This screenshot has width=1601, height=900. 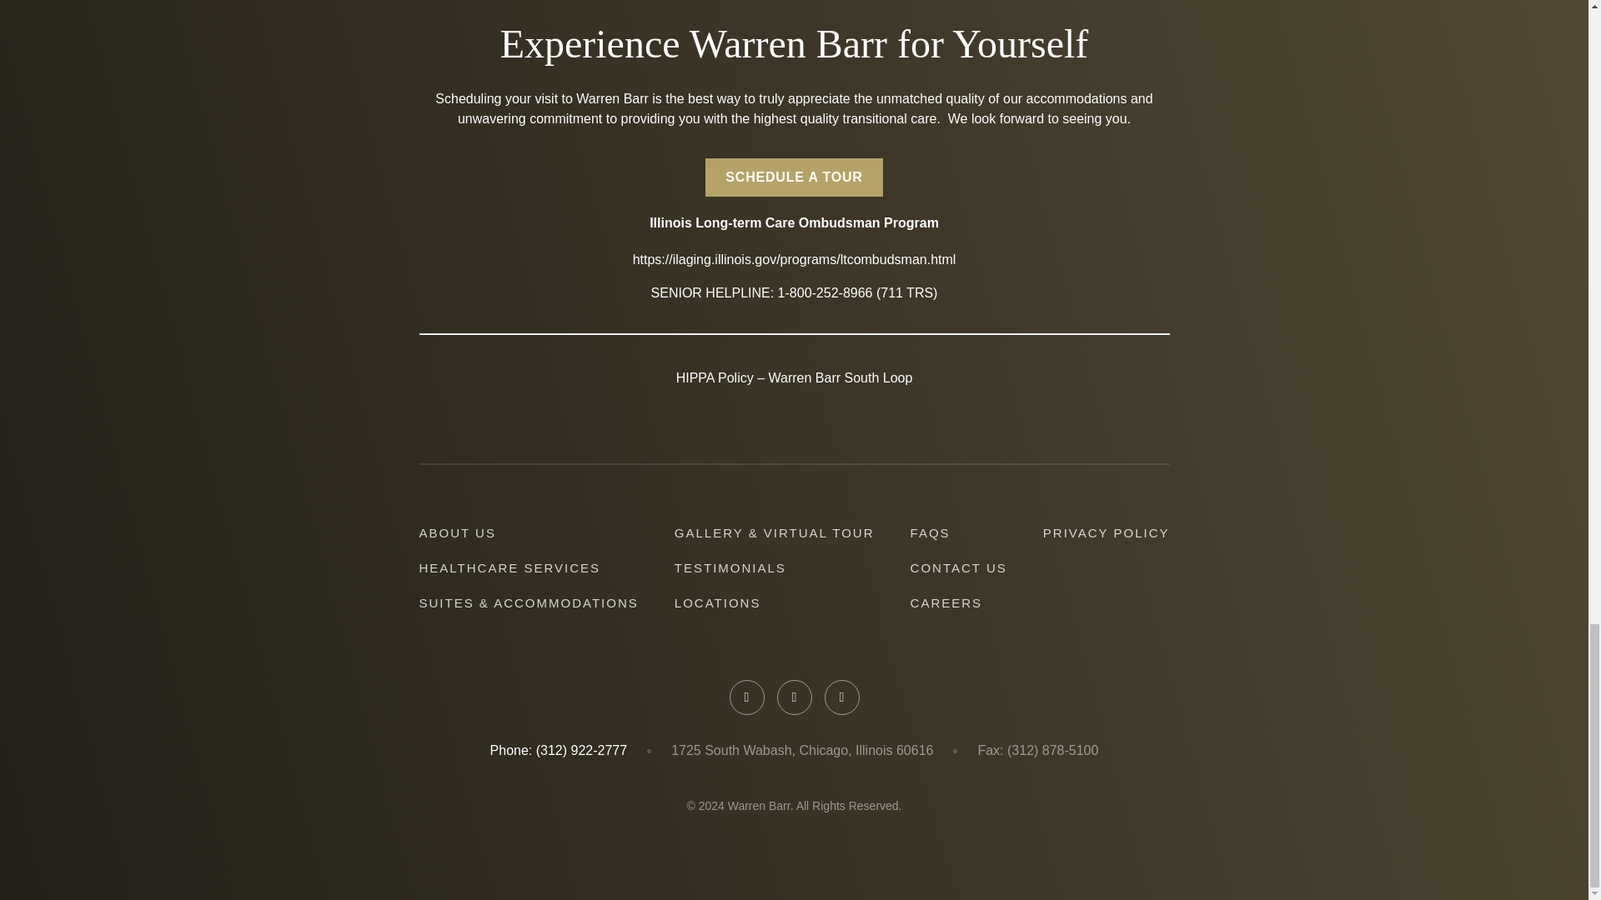 What do you see at coordinates (730, 567) in the screenshot?
I see `TESTIMONIALS` at bounding box center [730, 567].